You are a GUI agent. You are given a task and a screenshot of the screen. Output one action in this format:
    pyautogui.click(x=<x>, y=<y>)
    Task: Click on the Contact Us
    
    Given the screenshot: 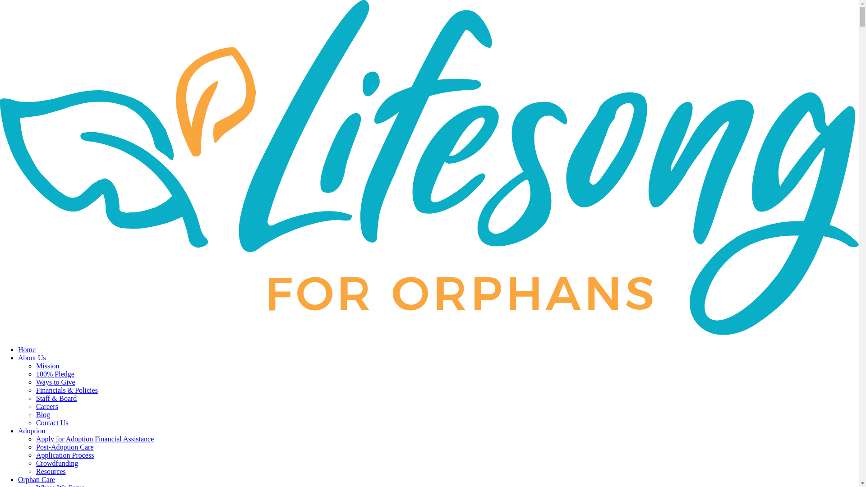 What is the action you would take?
    pyautogui.click(x=52, y=423)
    